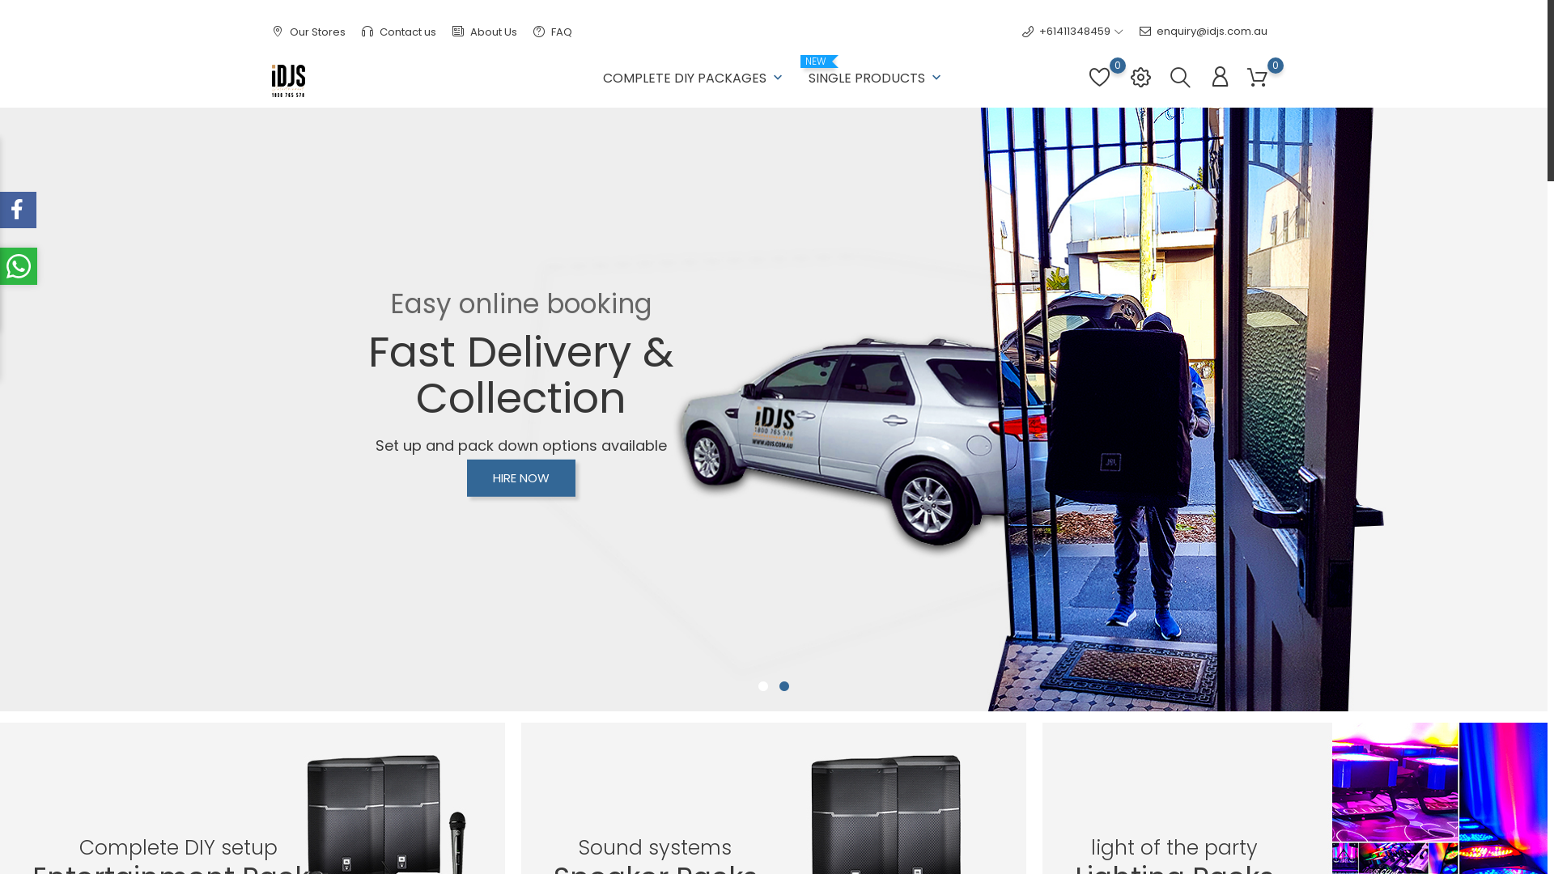  Describe the element at coordinates (573, 753) in the screenshot. I see `DJ Hire Melbourne` at that location.